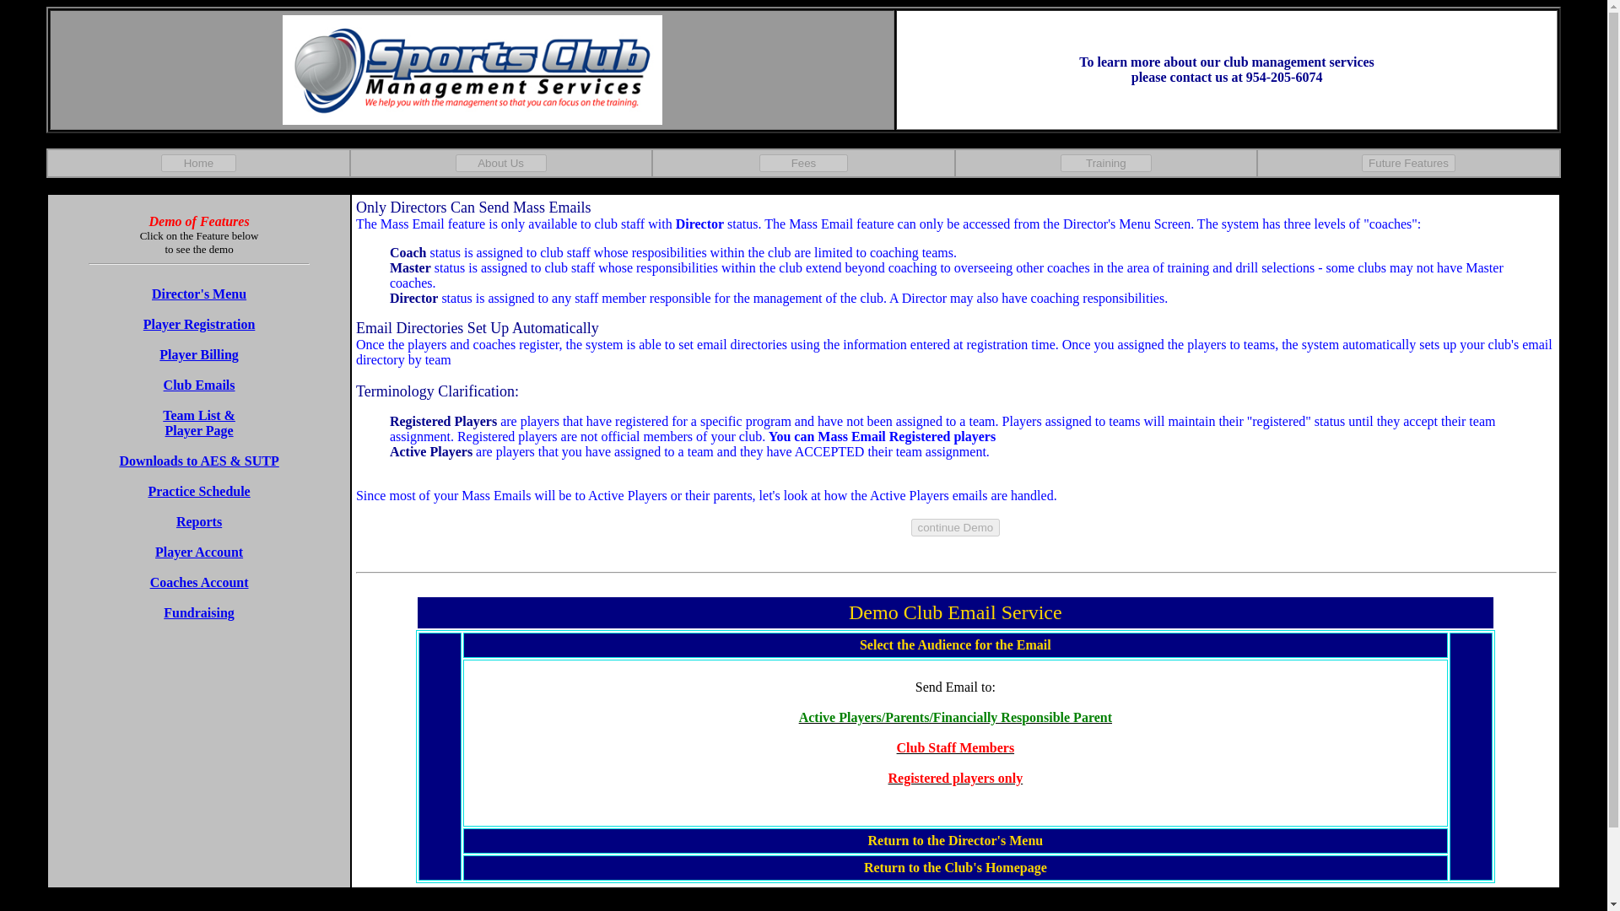 The width and height of the screenshot is (1620, 911). I want to click on Director's Menu, so click(199, 294).